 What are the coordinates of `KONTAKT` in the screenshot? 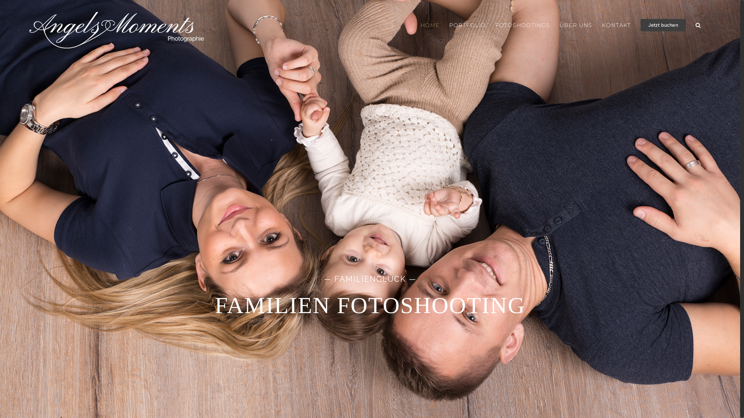 It's located at (616, 25).